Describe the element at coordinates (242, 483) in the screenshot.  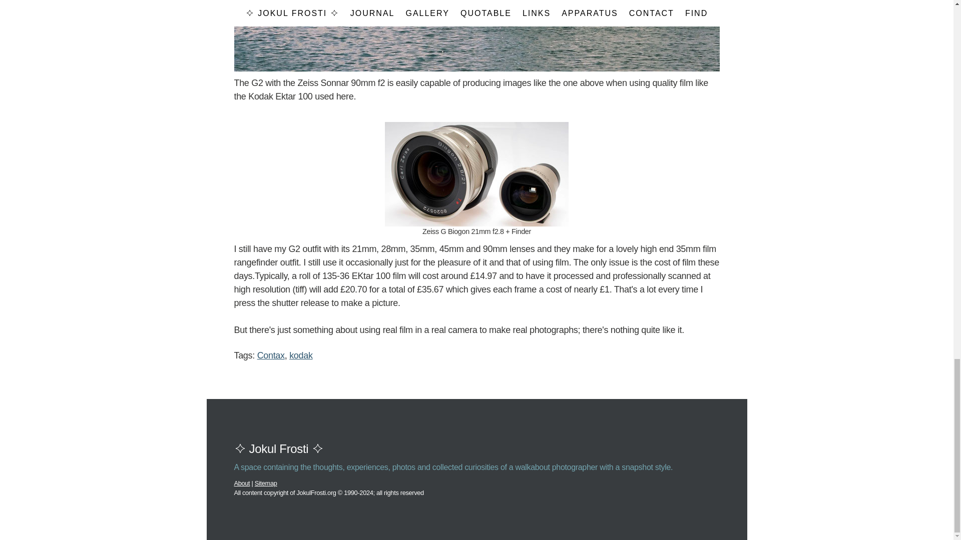
I see `About` at that location.